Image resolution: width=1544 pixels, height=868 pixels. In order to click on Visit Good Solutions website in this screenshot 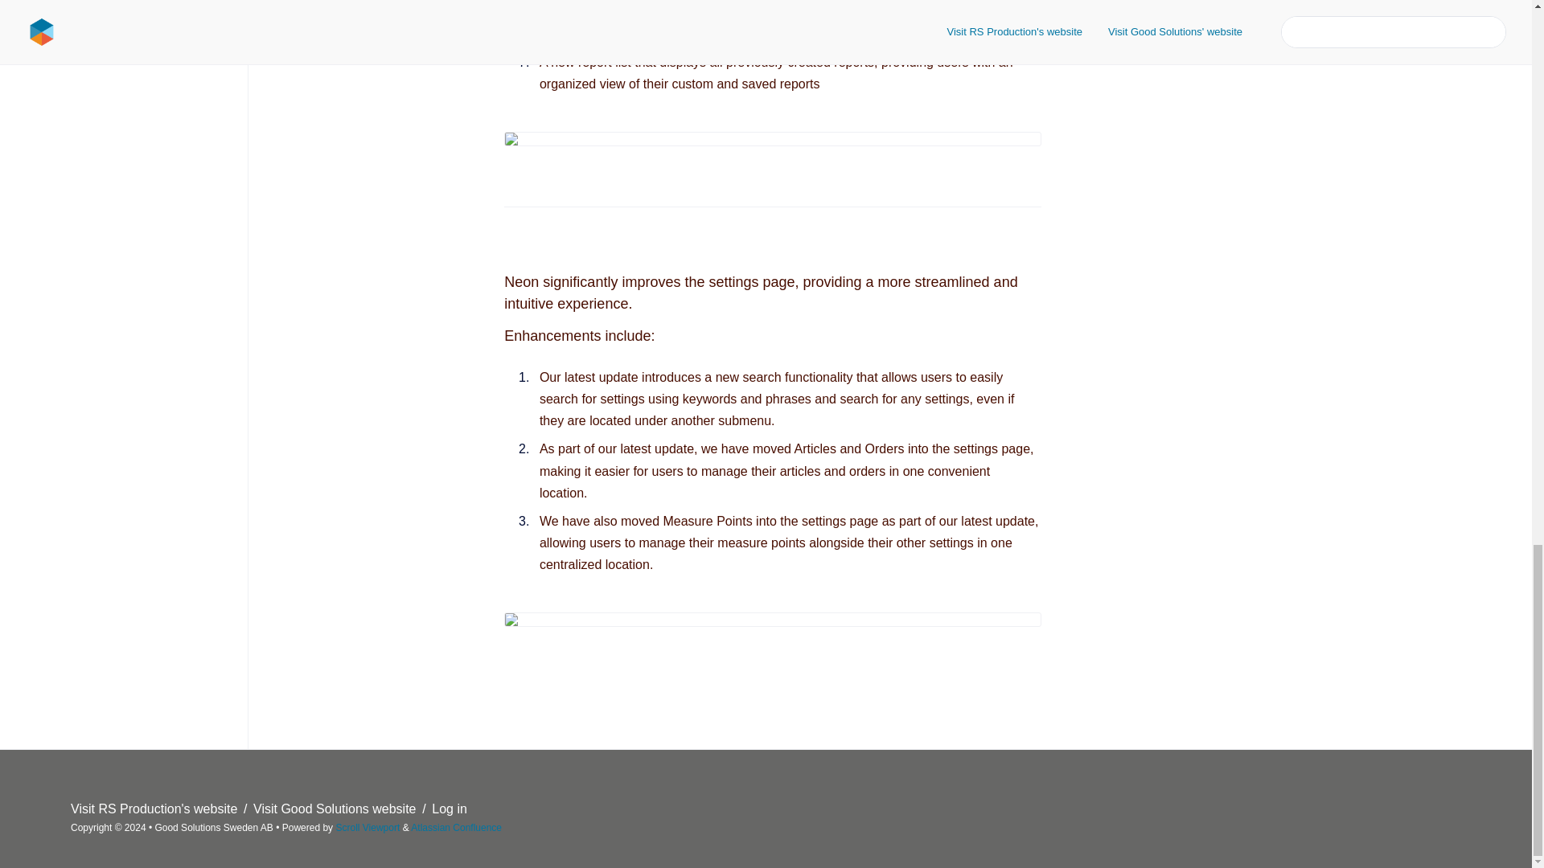, I will do `click(336, 809)`.